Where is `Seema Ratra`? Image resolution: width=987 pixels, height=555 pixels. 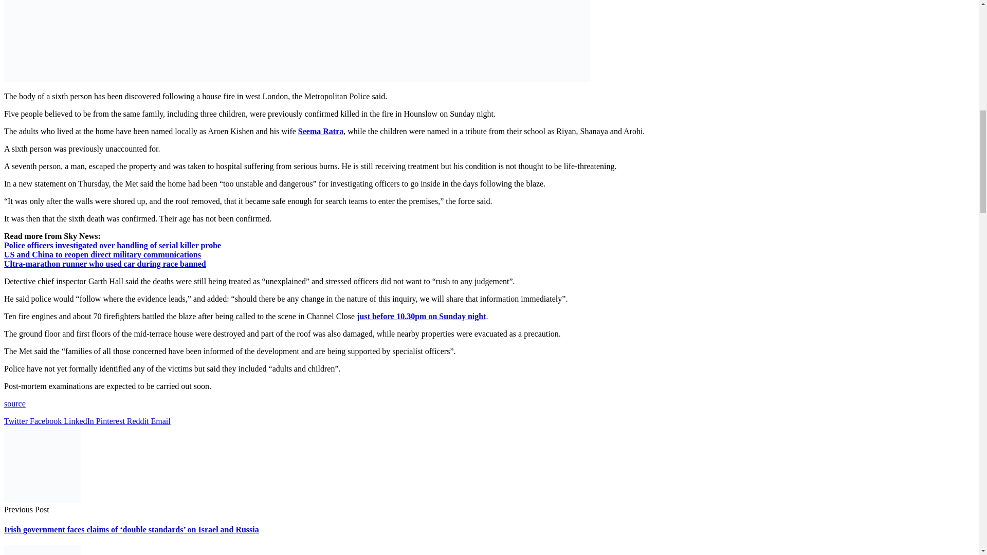
Seema Ratra is located at coordinates (321, 131).